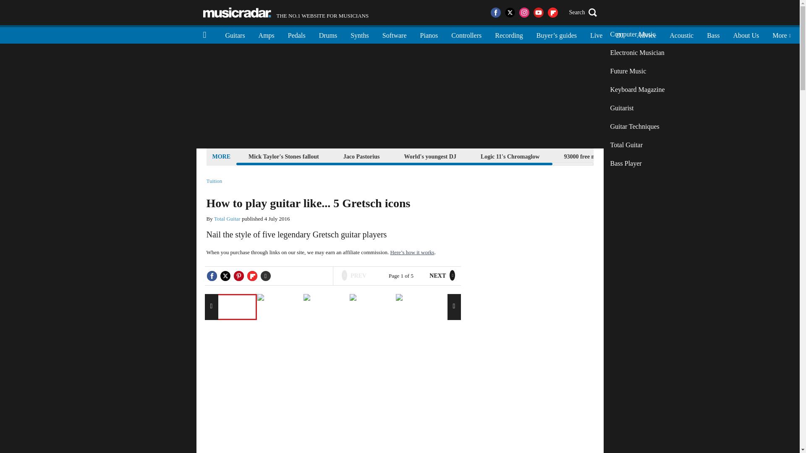 Image resolution: width=806 pixels, height=453 pixels. Describe the element at coordinates (509, 34) in the screenshot. I see `Recording` at that location.